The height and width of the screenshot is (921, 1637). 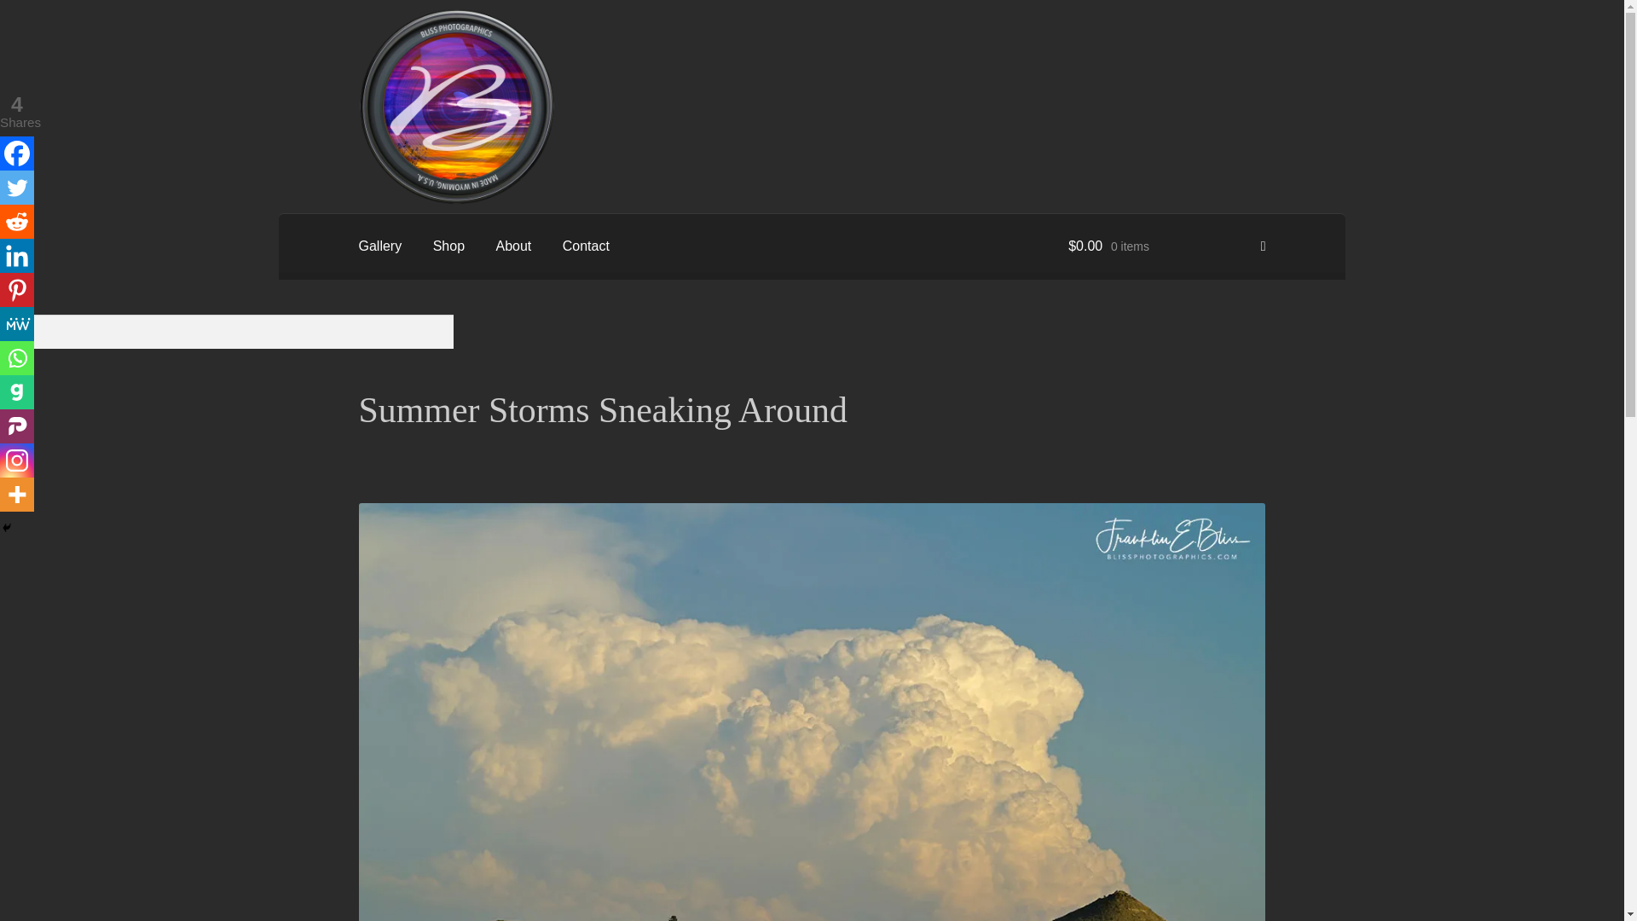 I want to click on About, so click(x=513, y=246).